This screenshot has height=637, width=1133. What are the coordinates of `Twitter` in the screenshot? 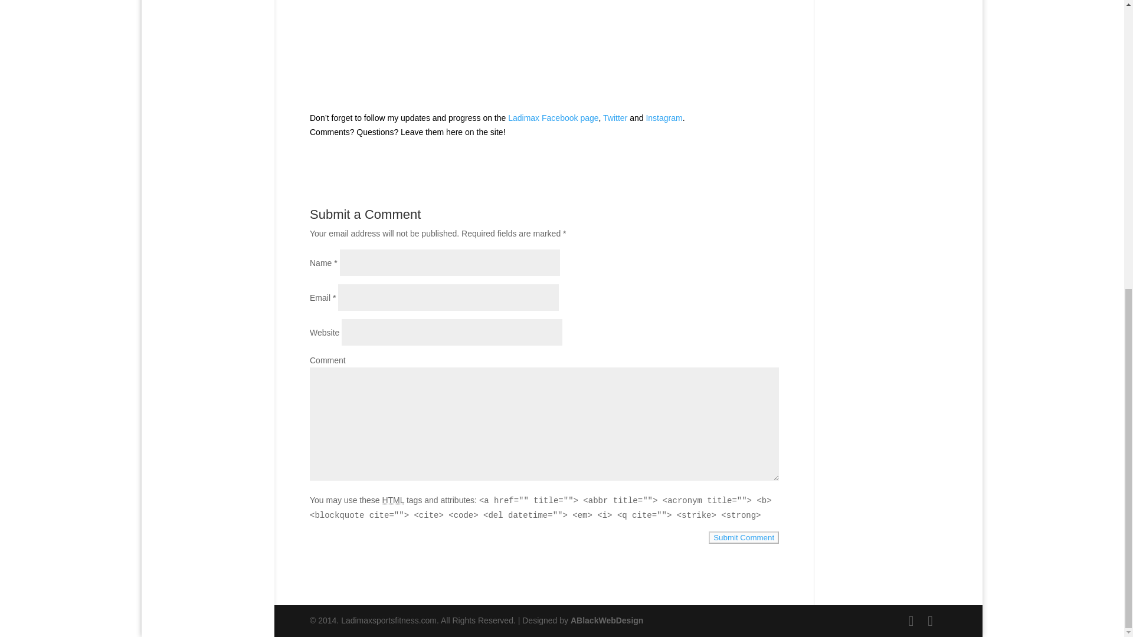 It's located at (615, 118).